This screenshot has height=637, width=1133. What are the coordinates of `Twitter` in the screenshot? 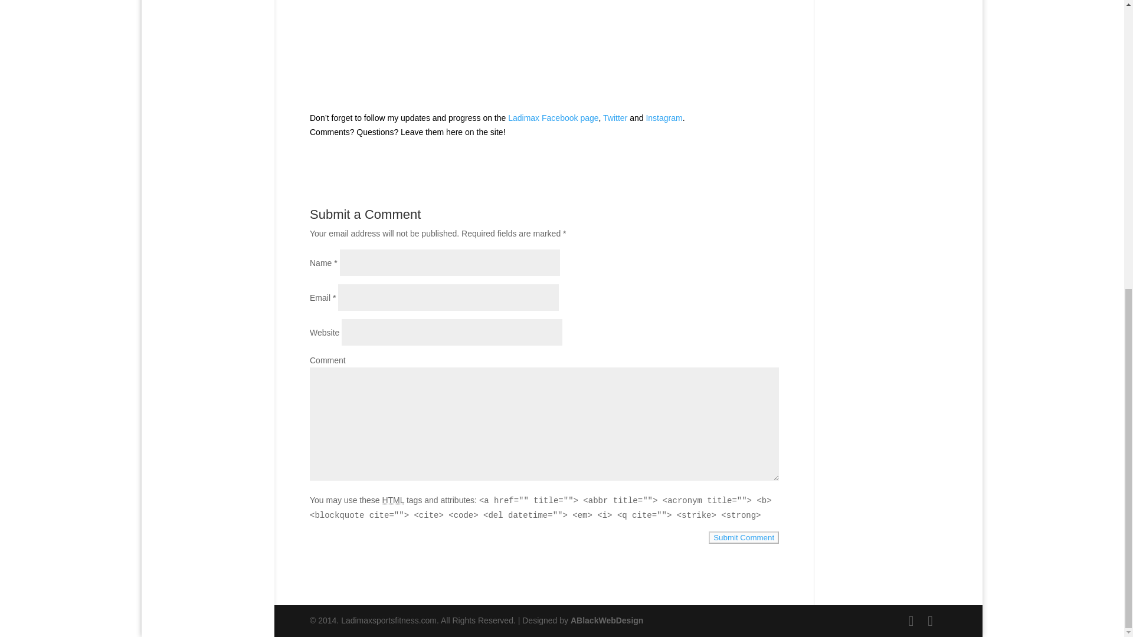 It's located at (615, 118).